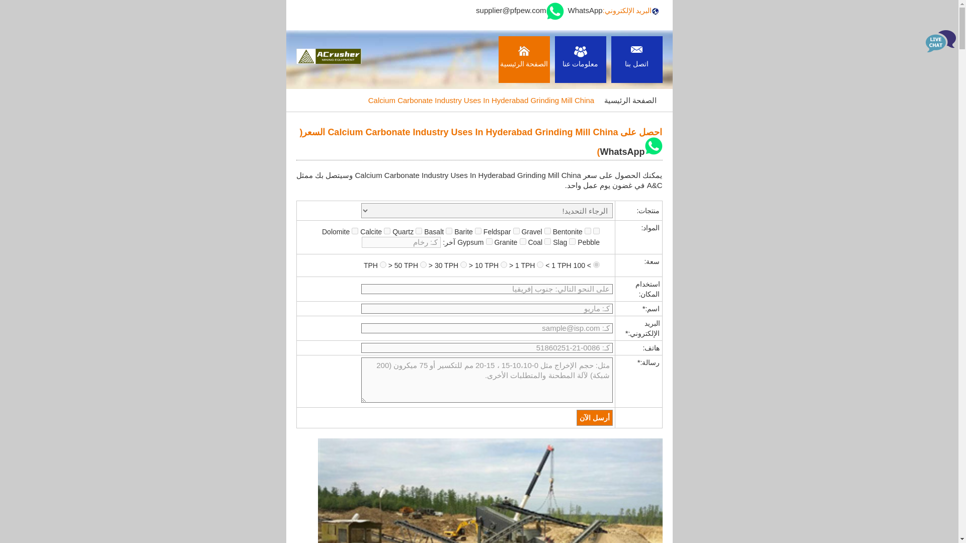 Image resolution: width=966 pixels, height=543 pixels. I want to click on Slag, so click(547, 241).